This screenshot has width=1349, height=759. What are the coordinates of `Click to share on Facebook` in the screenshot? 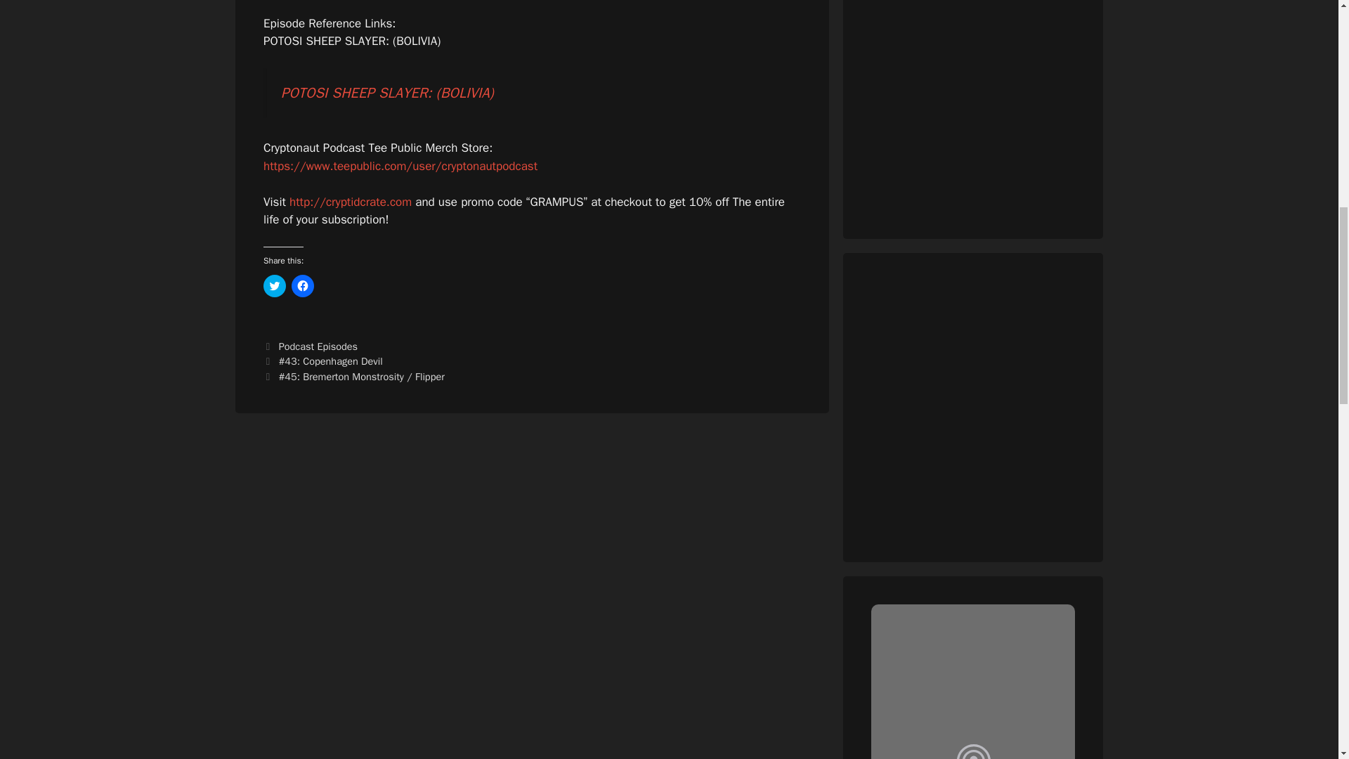 It's located at (302, 285).